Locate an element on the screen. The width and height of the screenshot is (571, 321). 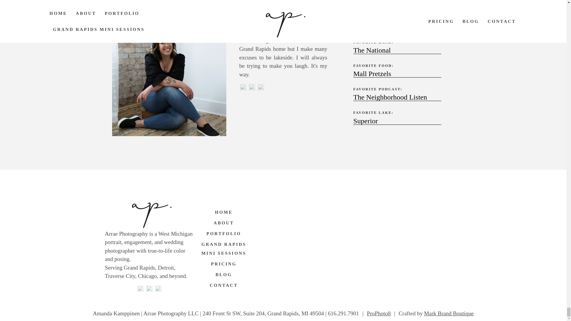
PORTFOLIO is located at coordinates (224, 233).